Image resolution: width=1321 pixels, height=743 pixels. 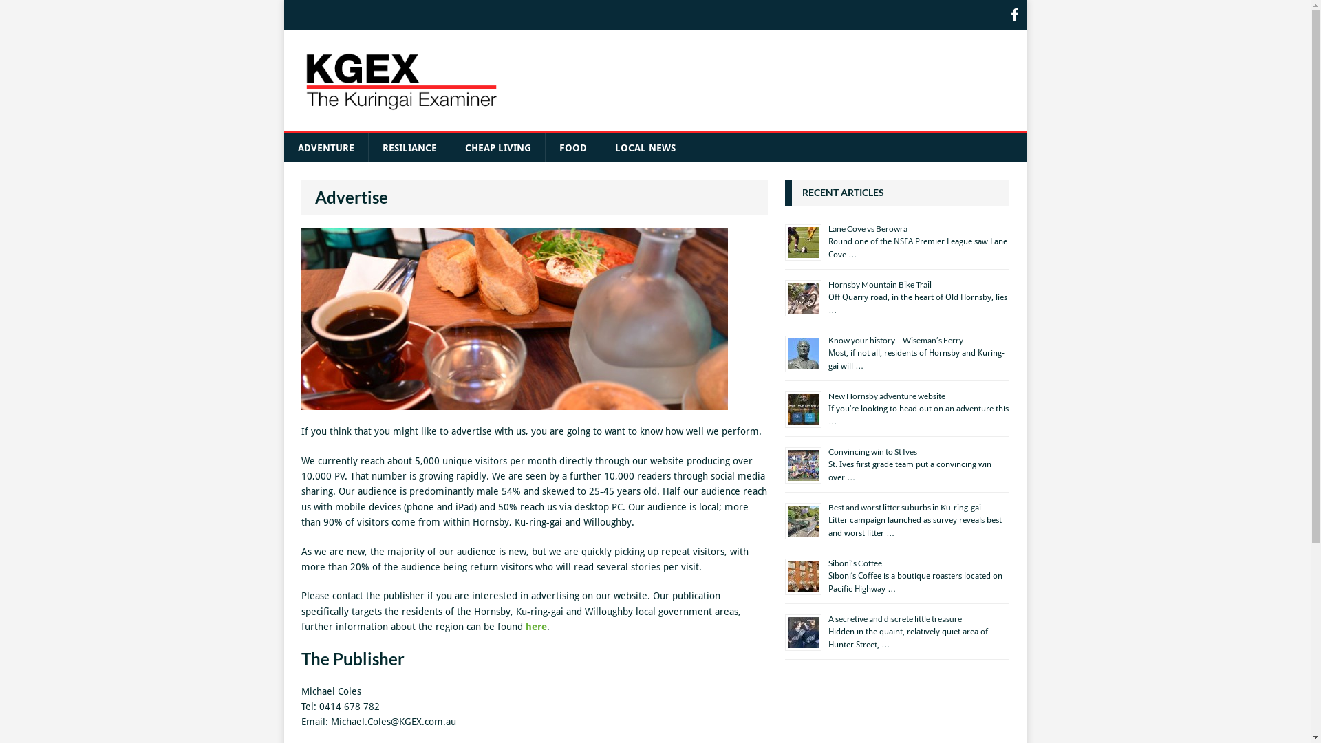 What do you see at coordinates (872, 451) in the screenshot?
I see `Convincing win to St Ives` at bounding box center [872, 451].